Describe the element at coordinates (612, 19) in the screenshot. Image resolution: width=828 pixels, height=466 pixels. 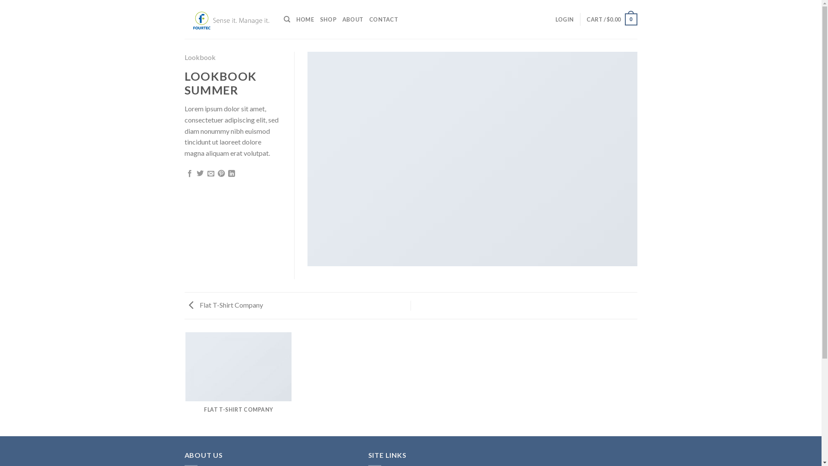
I see `CART / $0.00
0` at that location.